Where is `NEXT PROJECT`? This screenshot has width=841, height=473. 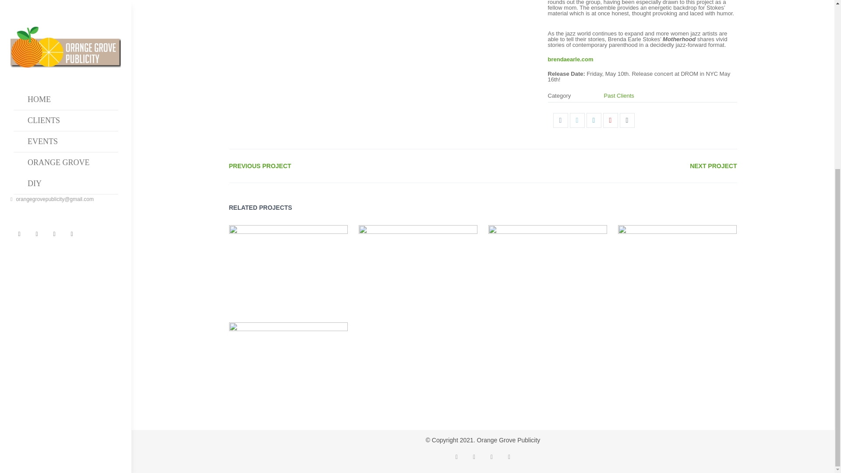 NEXT PROJECT is located at coordinates (713, 166).